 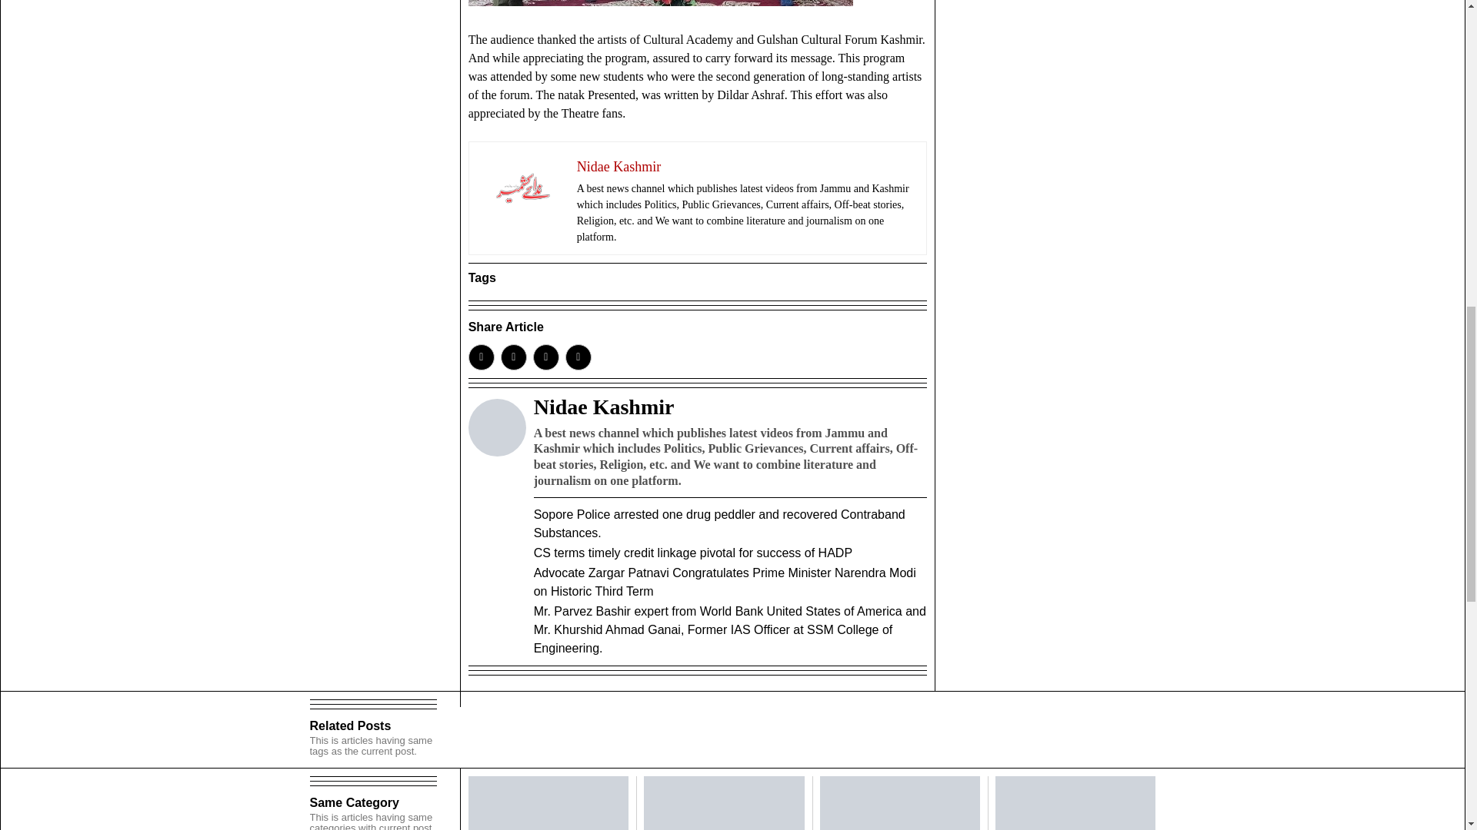 What do you see at coordinates (578, 357) in the screenshot?
I see `Email` at bounding box center [578, 357].